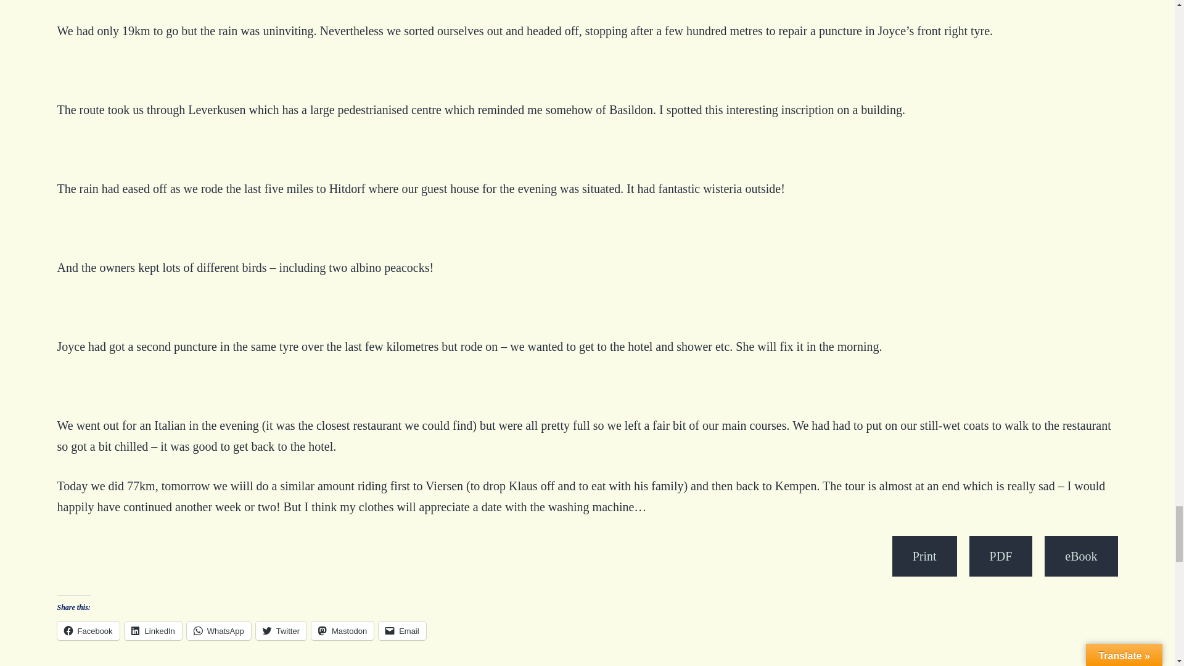 The width and height of the screenshot is (1184, 666). What do you see at coordinates (402, 630) in the screenshot?
I see `Click to email a link to a friend` at bounding box center [402, 630].